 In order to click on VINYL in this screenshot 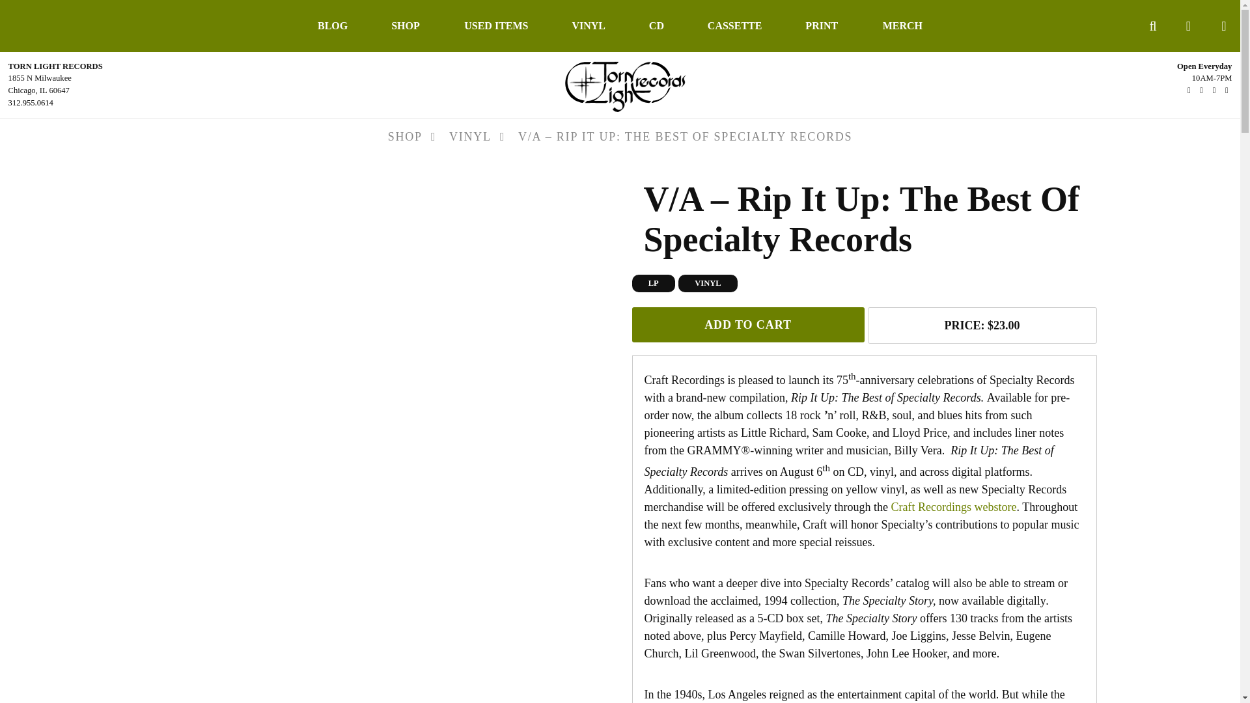, I will do `click(589, 26)`.